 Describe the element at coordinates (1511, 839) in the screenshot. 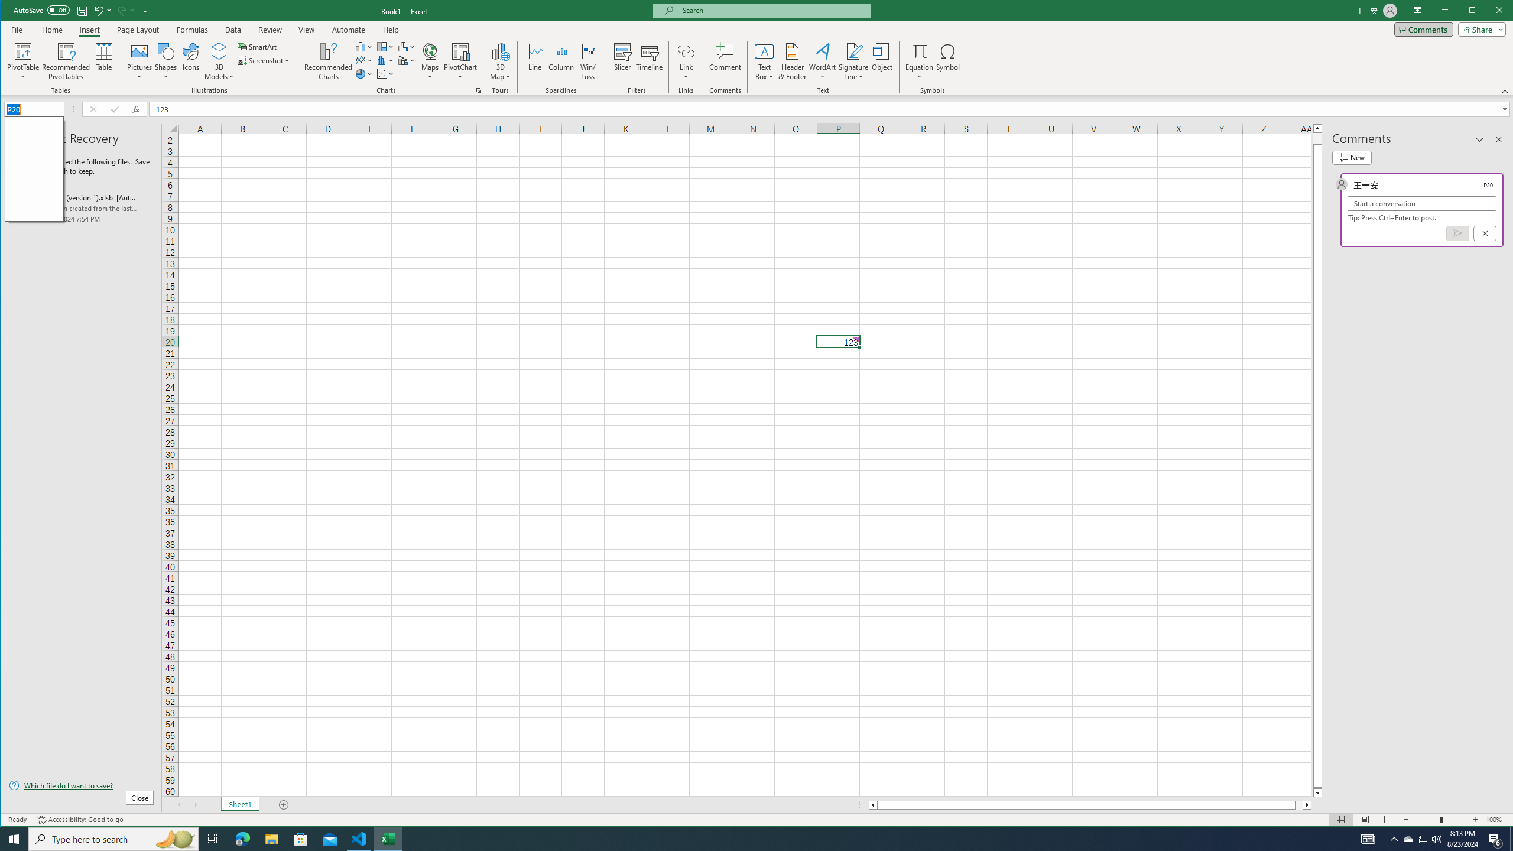

I see `Show desktop` at that location.